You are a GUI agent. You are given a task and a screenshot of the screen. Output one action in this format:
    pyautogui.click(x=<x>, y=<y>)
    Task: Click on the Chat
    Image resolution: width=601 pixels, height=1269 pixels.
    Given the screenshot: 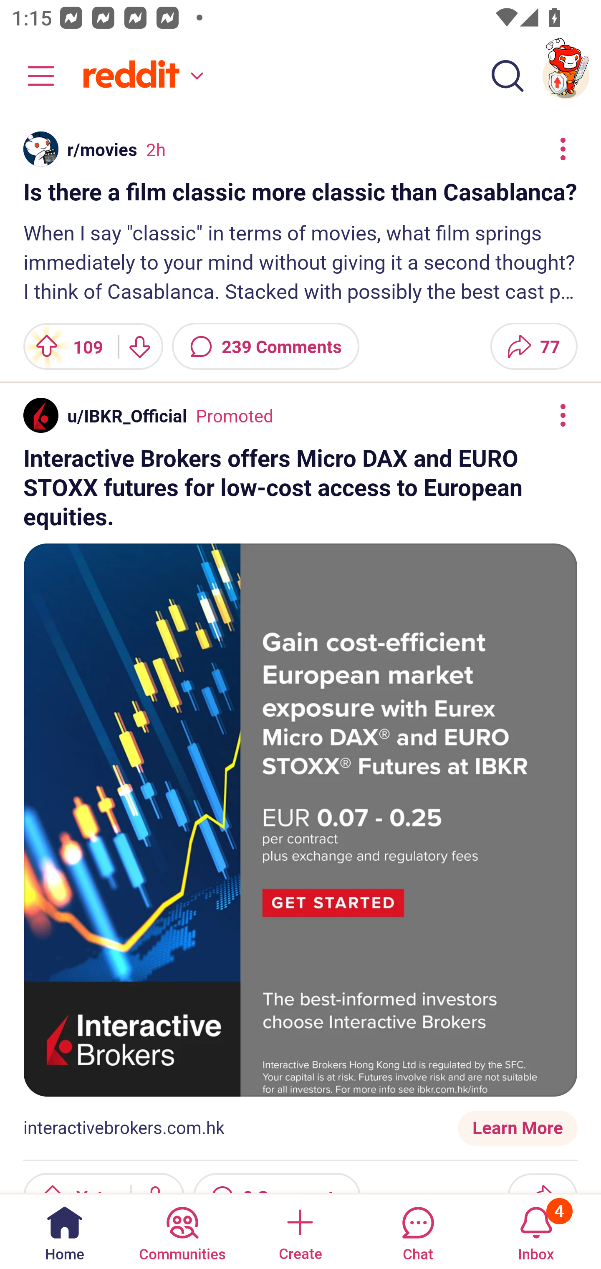 What is the action you would take?
    pyautogui.click(x=418, y=1231)
    